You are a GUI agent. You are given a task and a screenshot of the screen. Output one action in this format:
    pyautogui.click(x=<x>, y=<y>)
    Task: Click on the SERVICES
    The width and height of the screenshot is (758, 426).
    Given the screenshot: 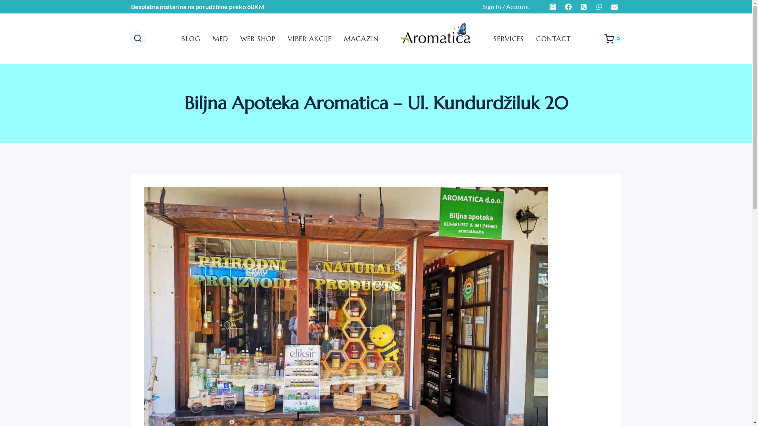 What is the action you would take?
    pyautogui.click(x=508, y=39)
    